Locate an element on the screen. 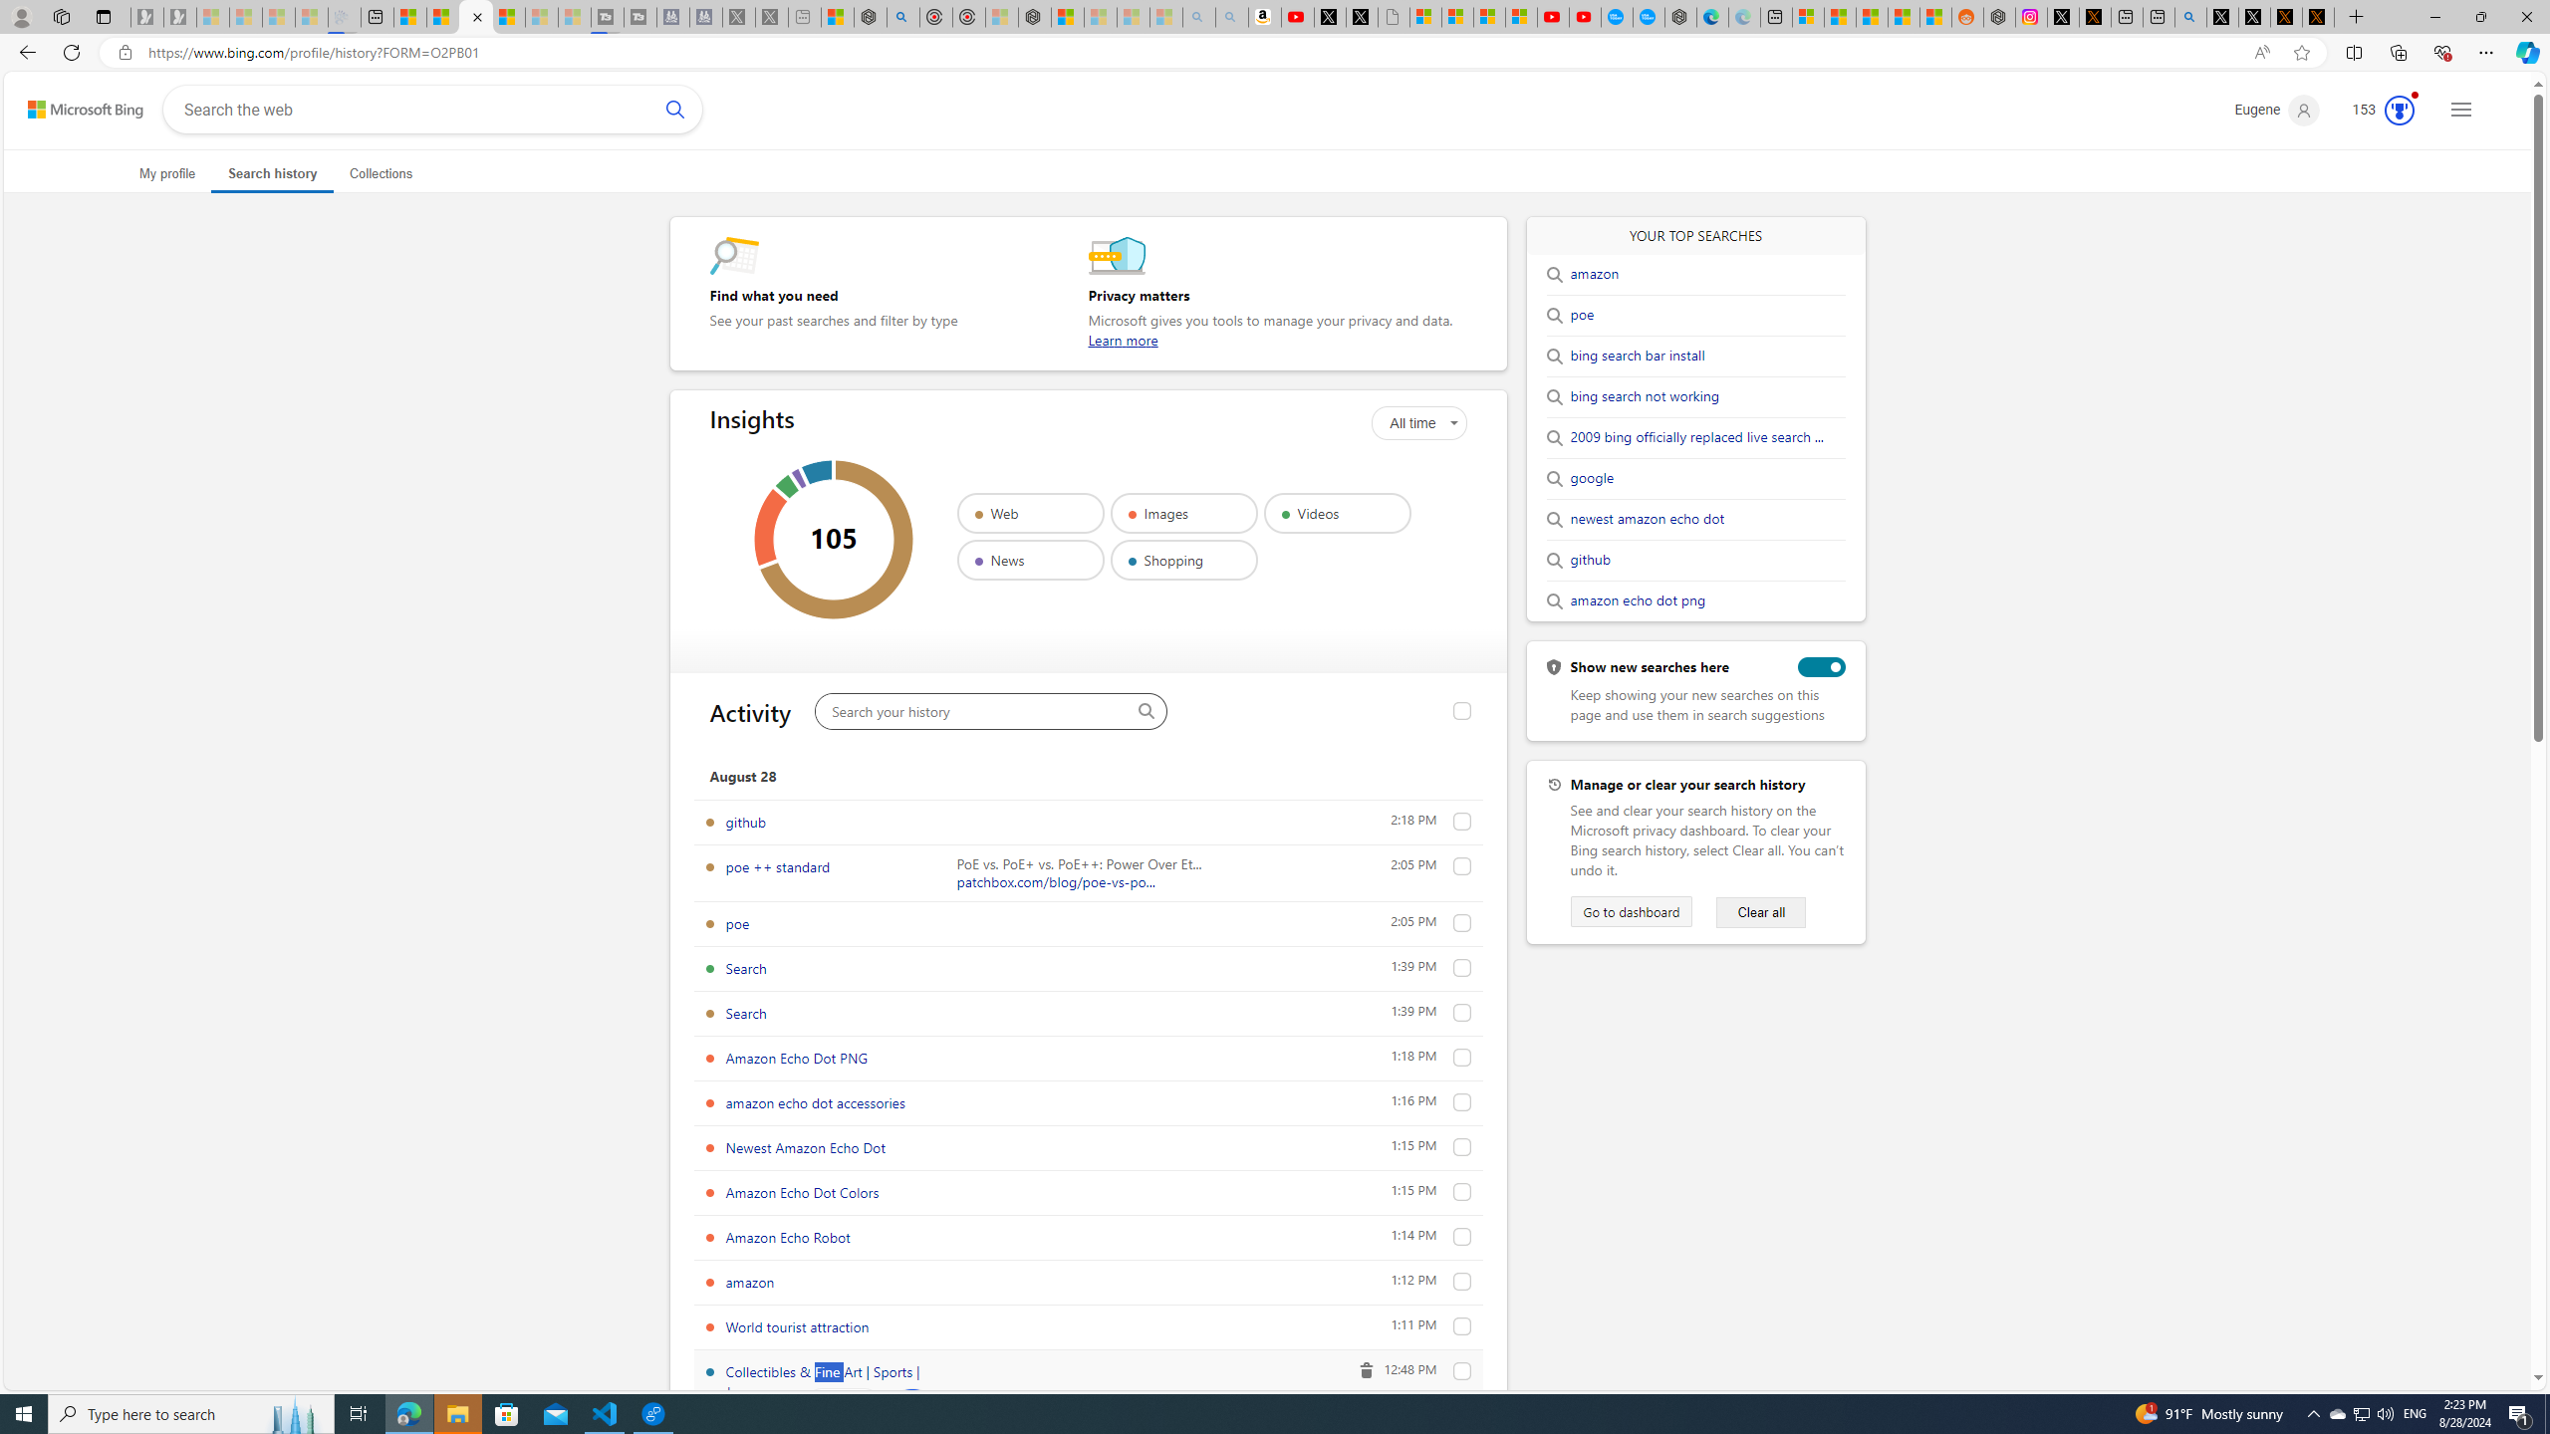 This screenshot has width=2550, height=1434. Profile / X is located at coordinates (2221, 17).